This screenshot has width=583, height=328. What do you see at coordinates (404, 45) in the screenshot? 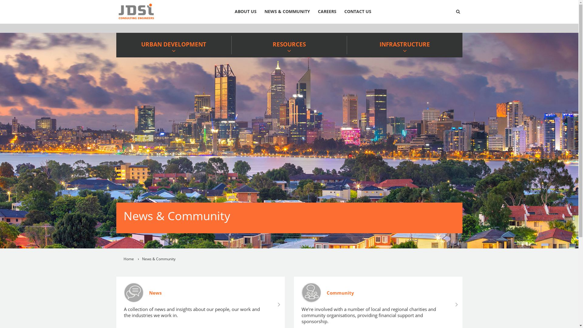
I see `INFRASTRUCTURE` at bounding box center [404, 45].